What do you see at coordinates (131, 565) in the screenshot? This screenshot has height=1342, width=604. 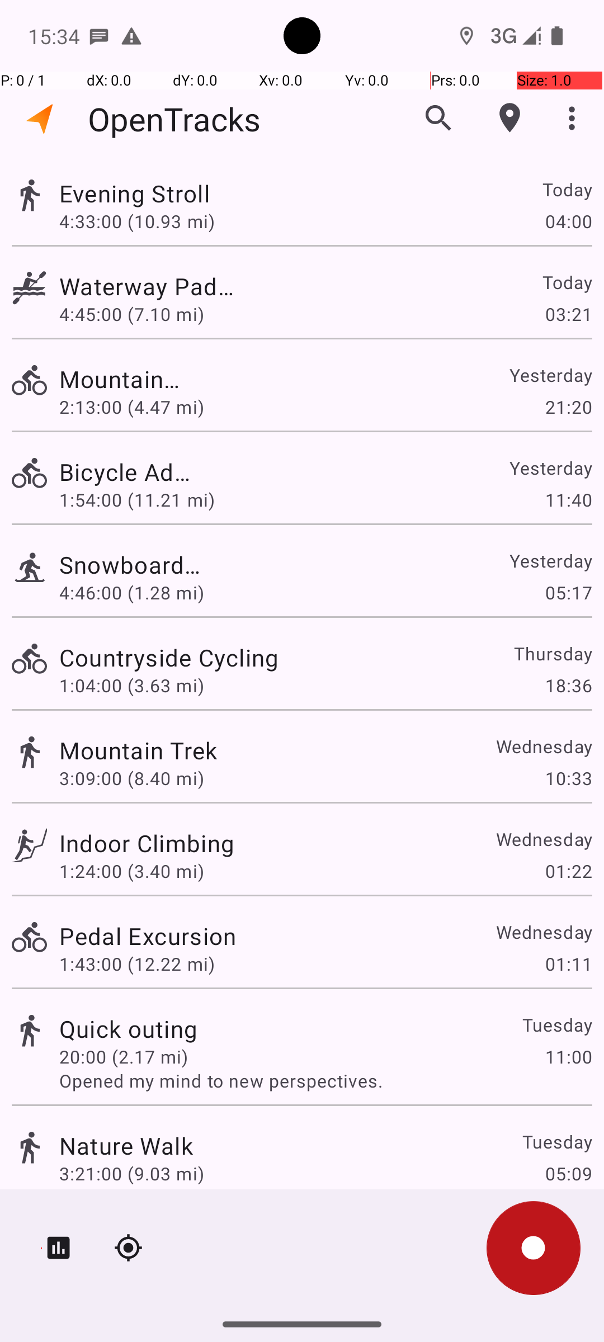 I see `Snowboard Trek` at bounding box center [131, 565].